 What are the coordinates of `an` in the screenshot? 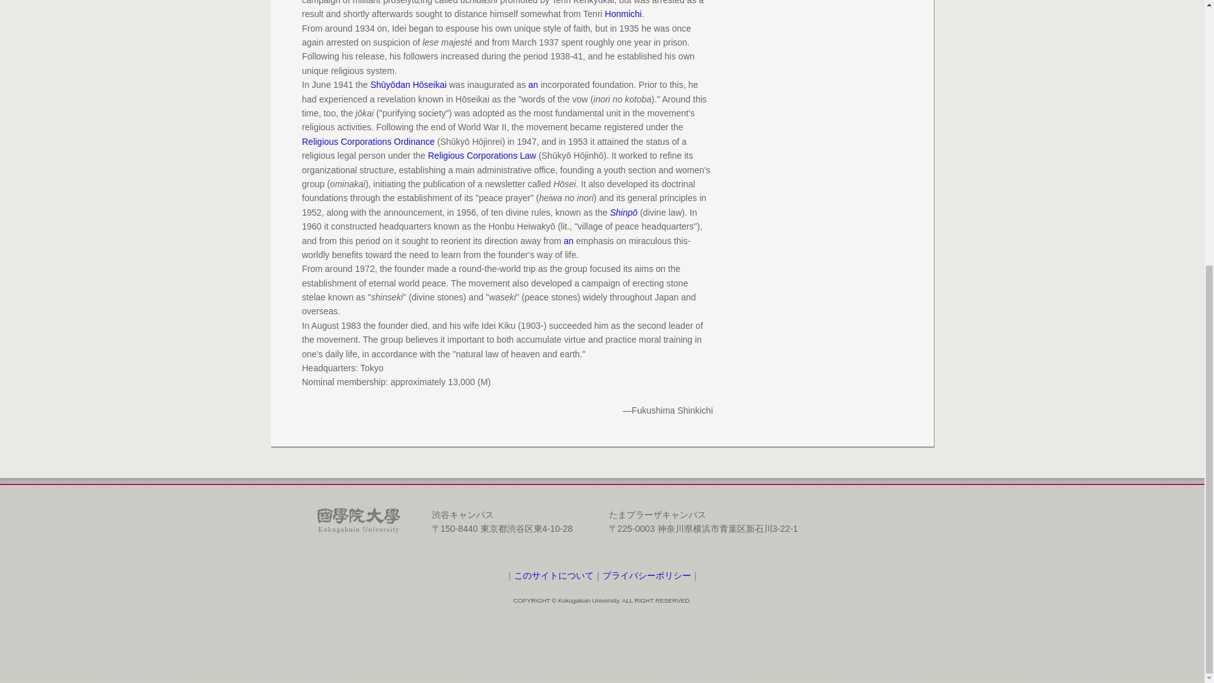 It's located at (534, 85).